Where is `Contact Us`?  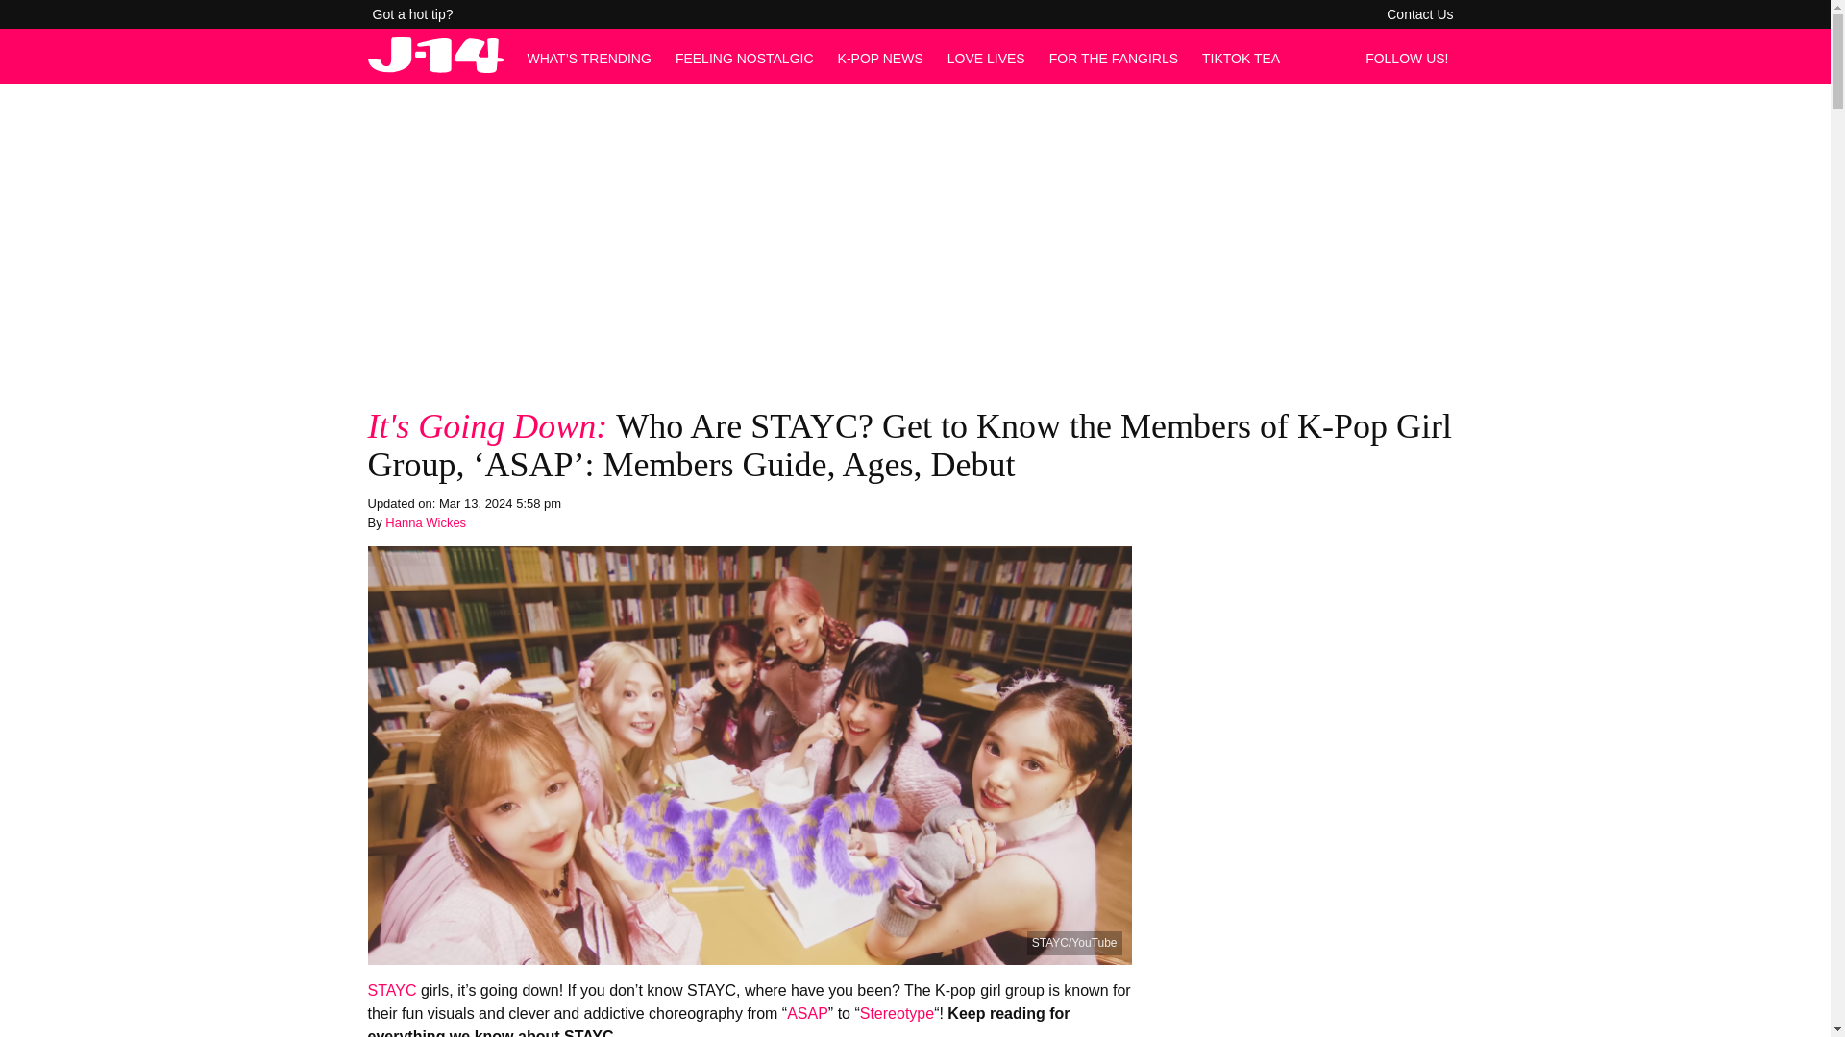
Contact Us is located at coordinates (1419, 14).